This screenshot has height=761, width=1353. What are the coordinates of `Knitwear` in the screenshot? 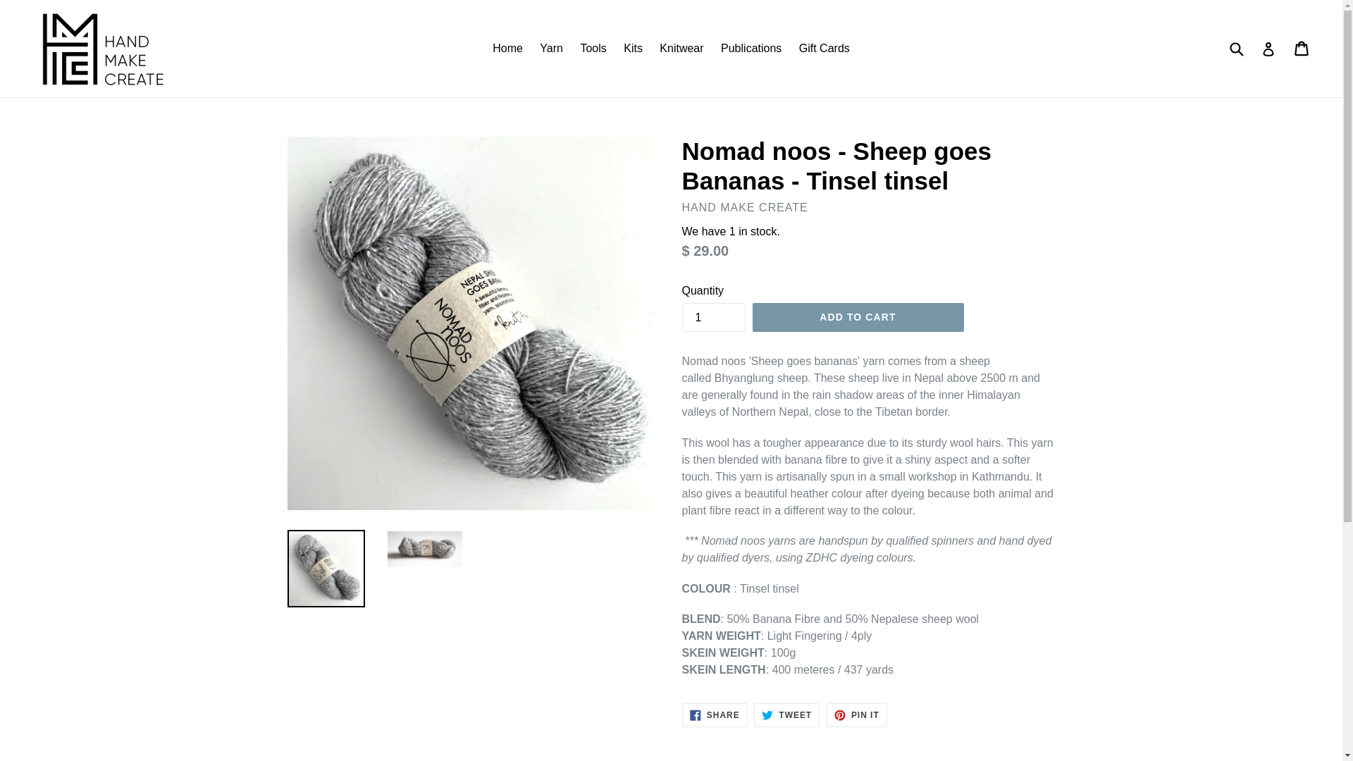 It's located at (681, 49).